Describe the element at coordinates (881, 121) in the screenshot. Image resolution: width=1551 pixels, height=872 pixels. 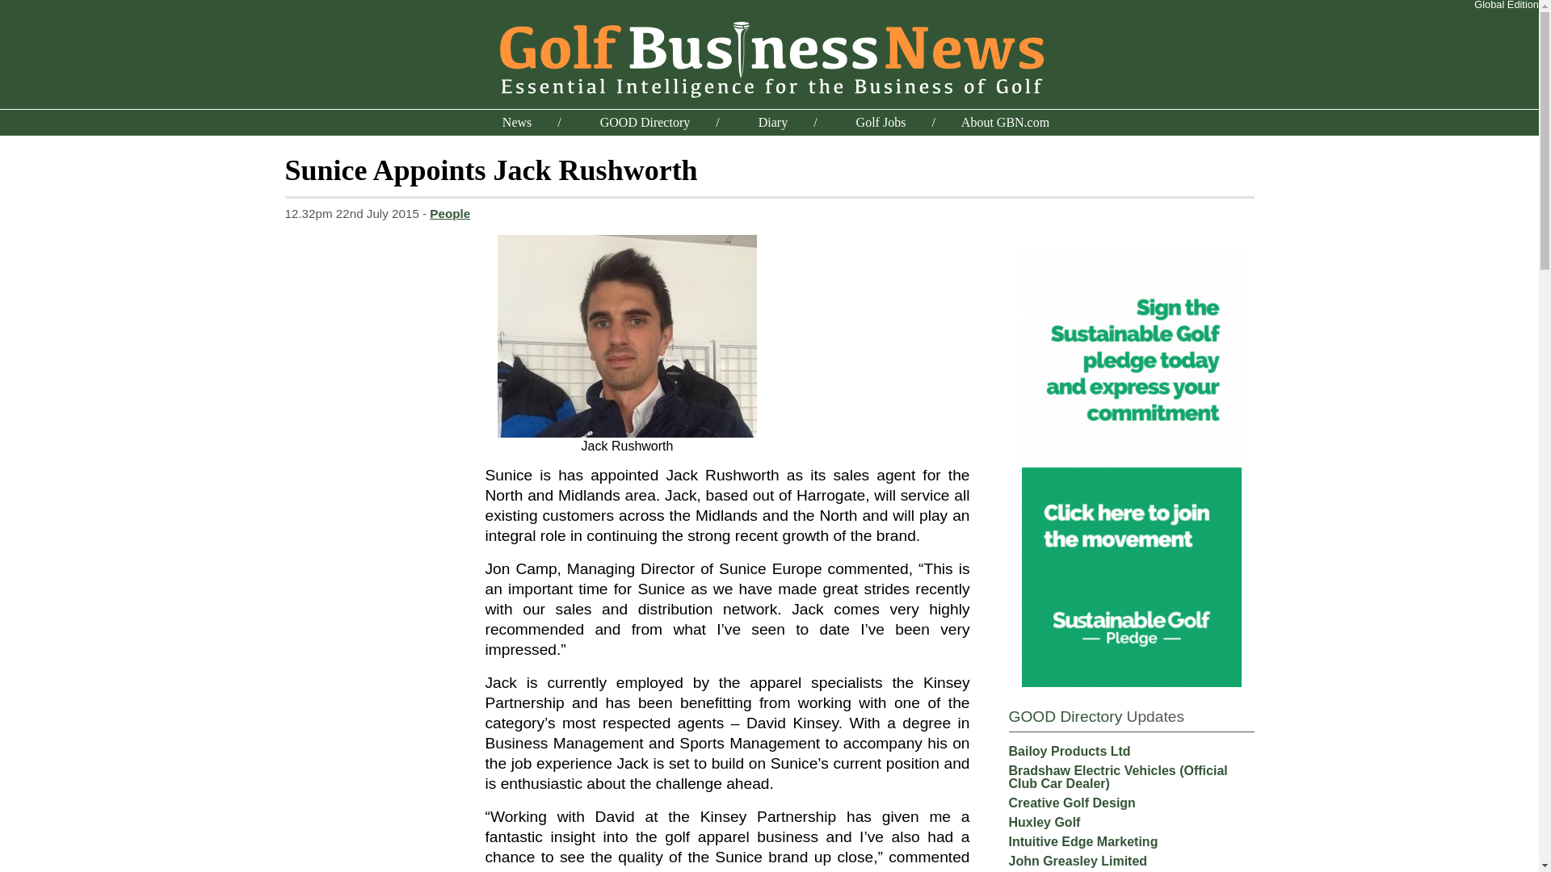
I see `Golf Jobs` at that location.